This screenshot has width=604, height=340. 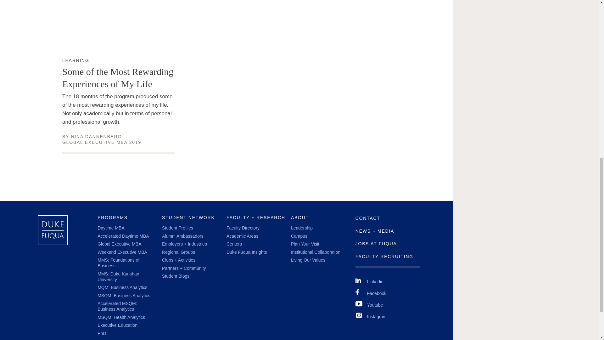 What do you see at coordinates (243, 228) in the screenshot?
I see `Faculty Directory` at bounding box center [243, 228].